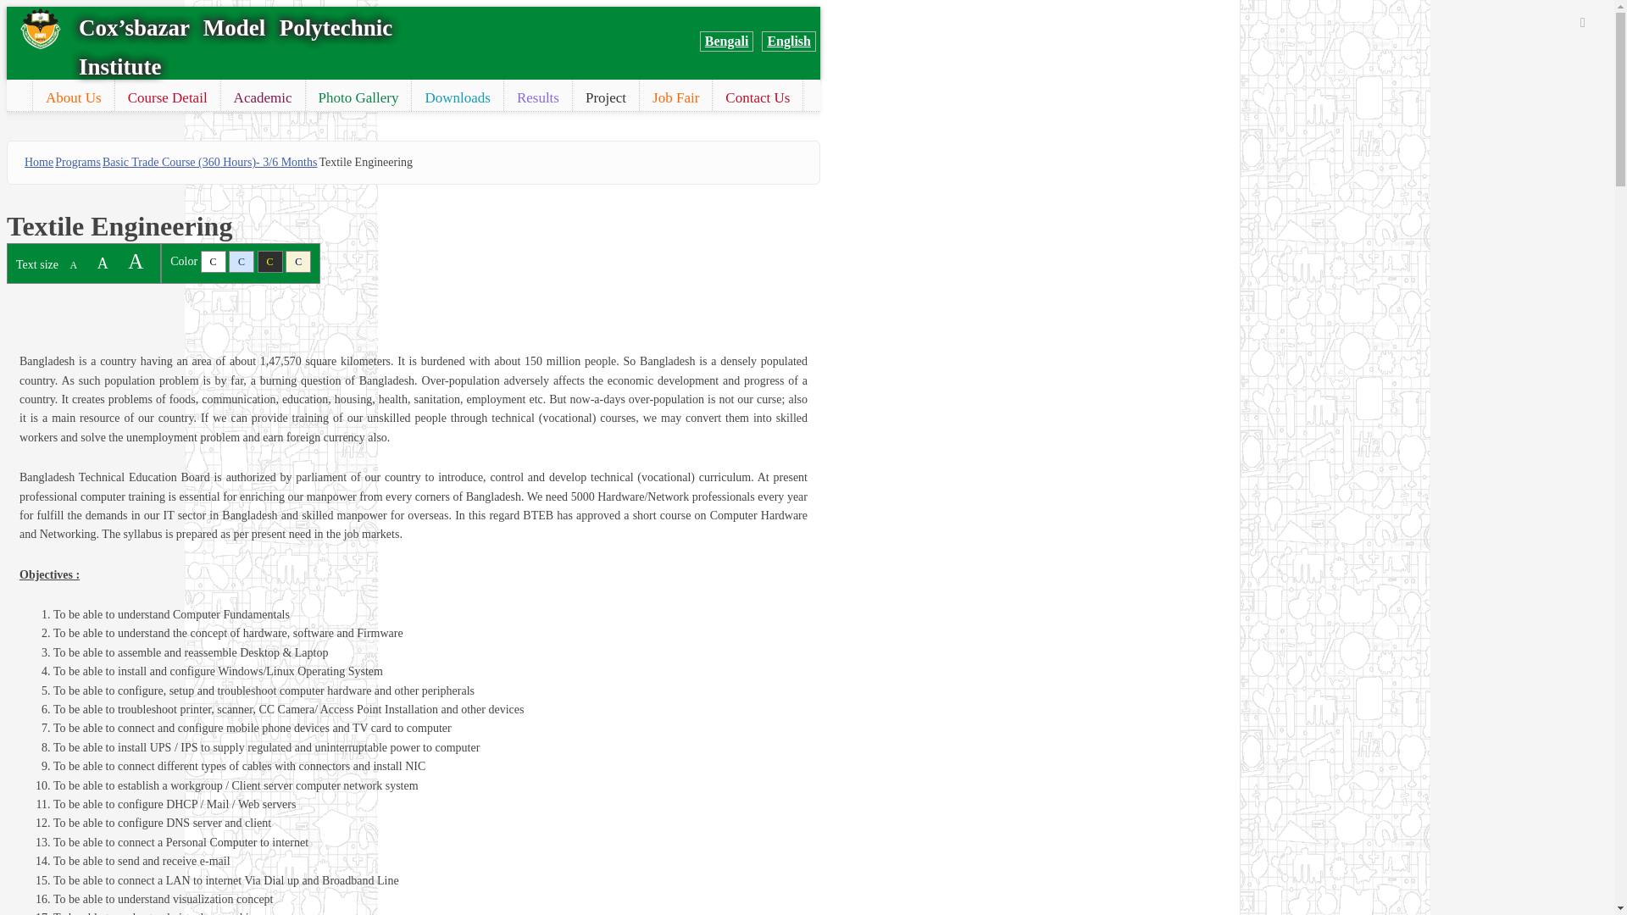  Describe the element at coordinates (727, 42) in the screenshot. I see `Bengali` at that location.